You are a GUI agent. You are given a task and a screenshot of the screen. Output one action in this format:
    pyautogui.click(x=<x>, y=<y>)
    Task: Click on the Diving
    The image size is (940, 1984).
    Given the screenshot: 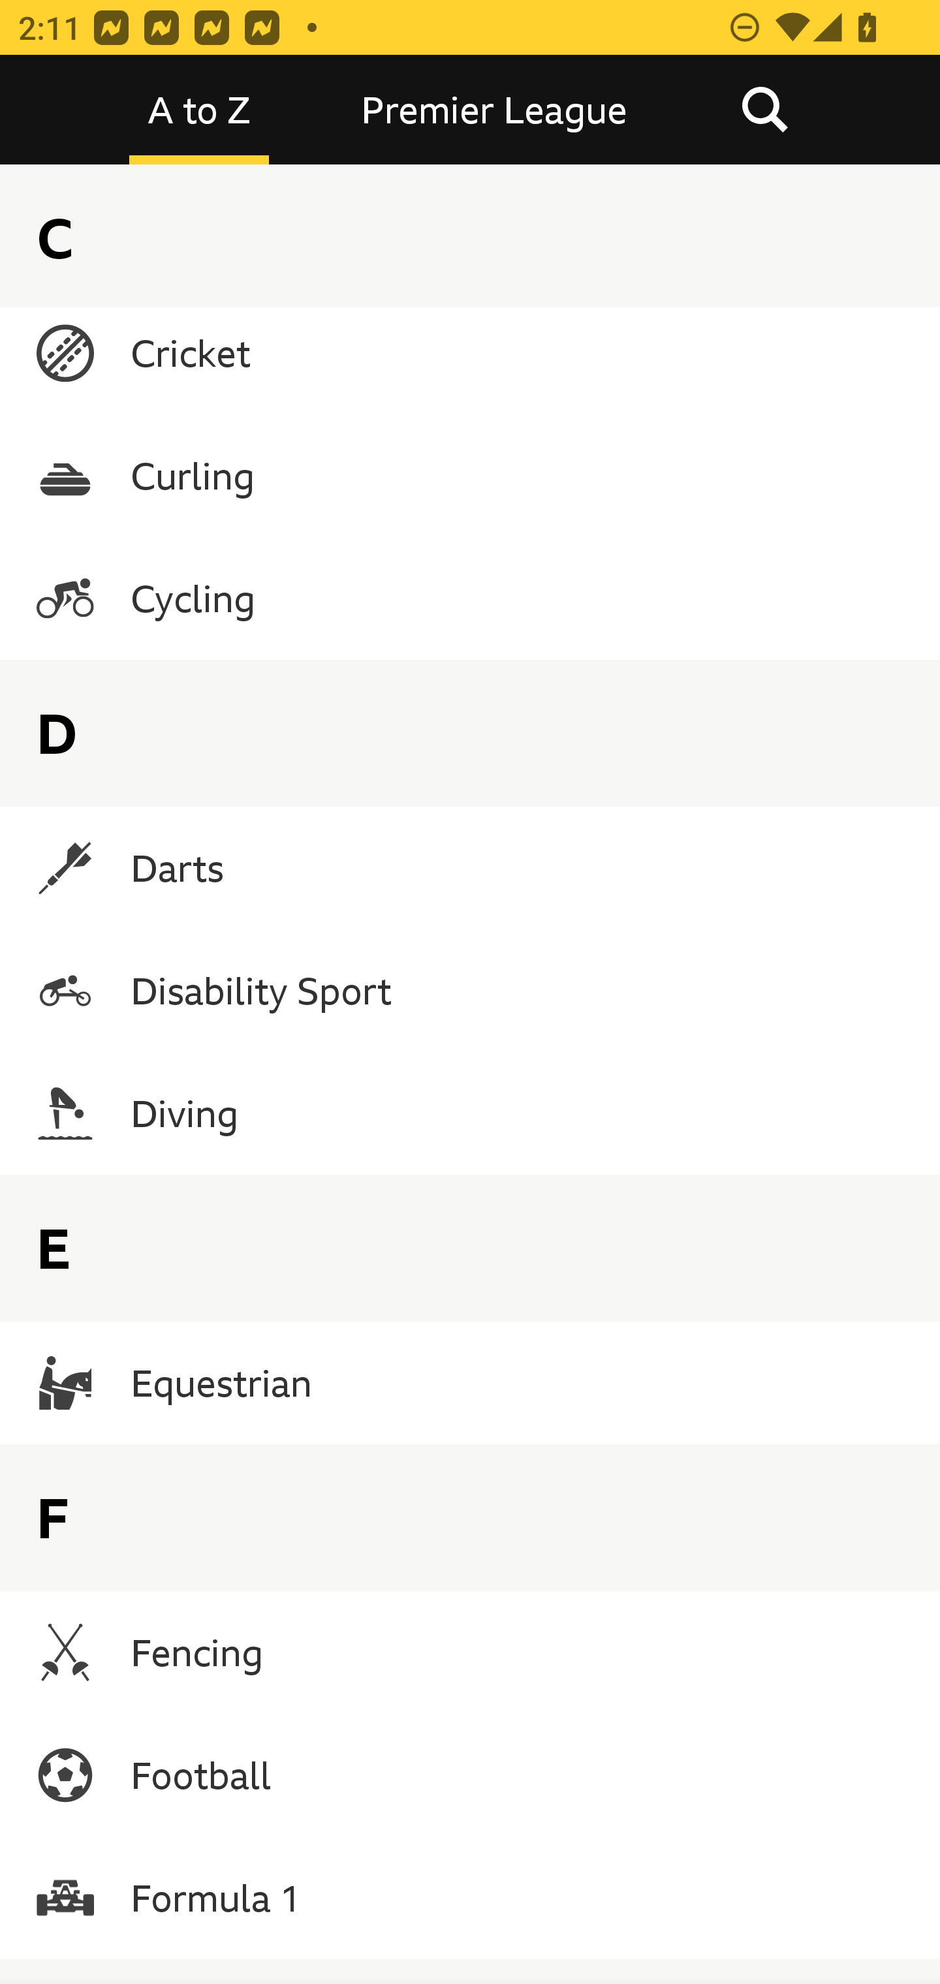 What is the action you would take?
    pyautogui.click(x=470, y=1113)
    